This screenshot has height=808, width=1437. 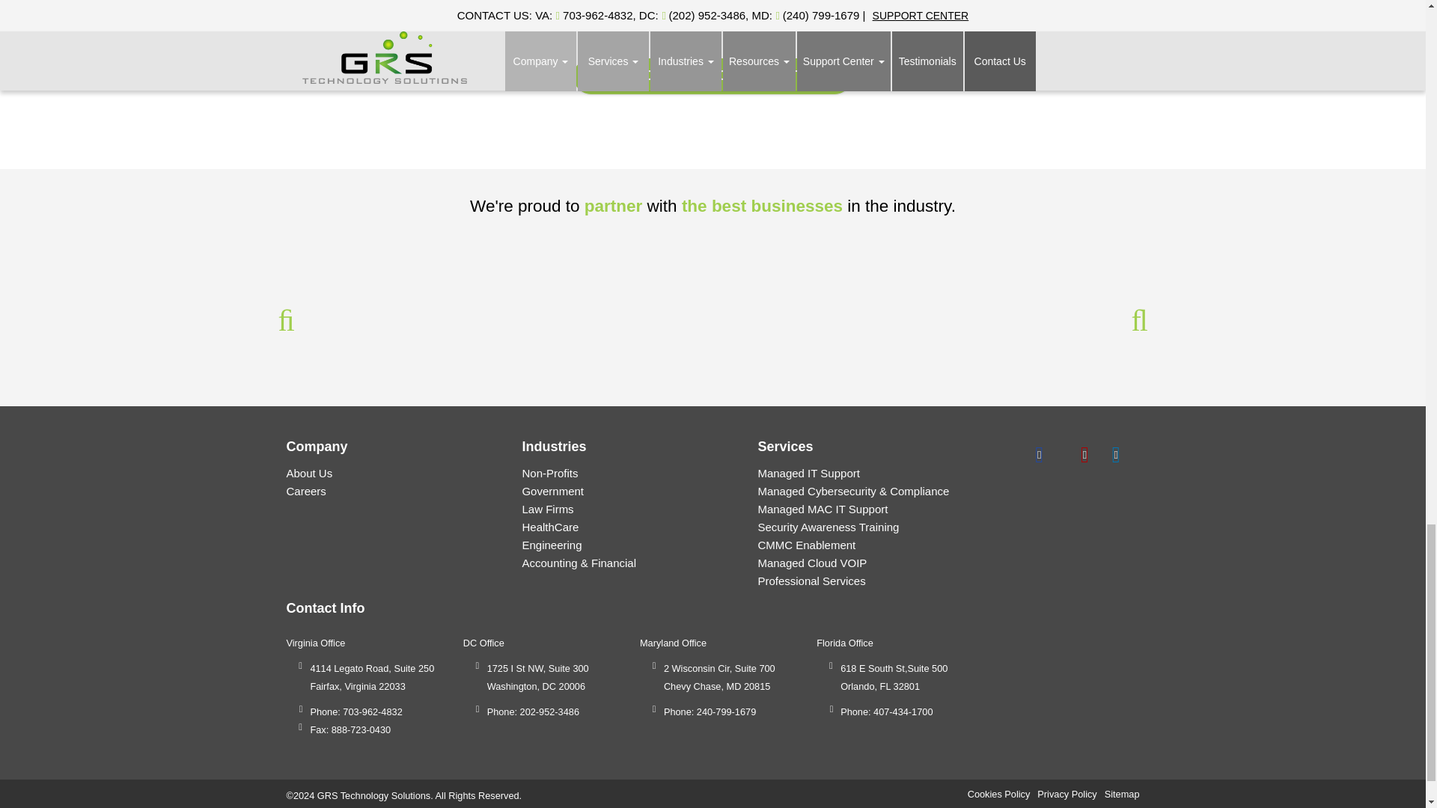 What do you see at coordinates (551, 545) in the screenshot?
I see `Engineering` at bounding box center [551, 545].